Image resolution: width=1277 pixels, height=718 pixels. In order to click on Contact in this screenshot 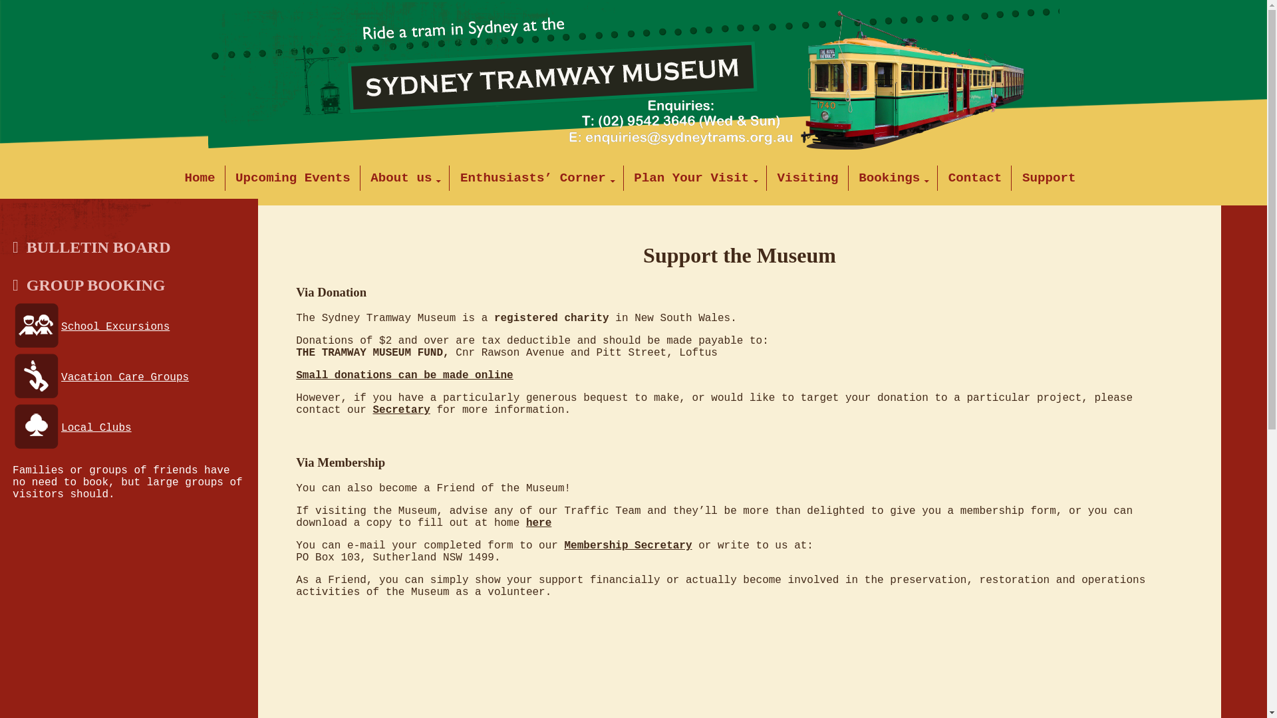, I will do `click(978, 178)`.